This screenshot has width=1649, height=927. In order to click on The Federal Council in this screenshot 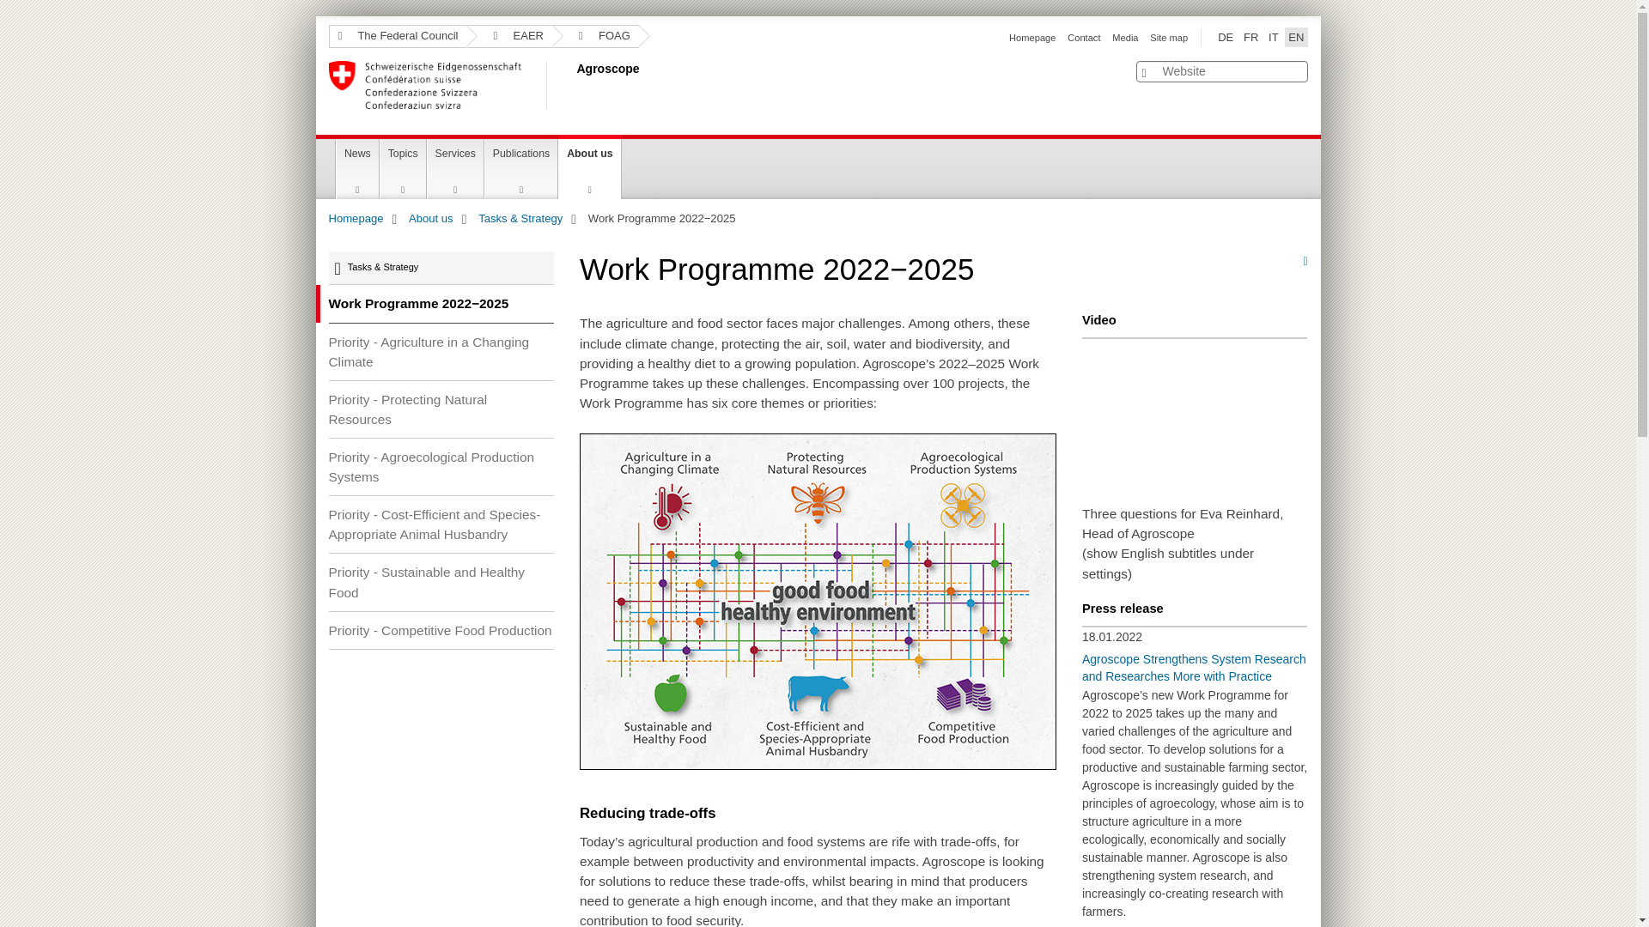, I will do `click(397, 36)`.